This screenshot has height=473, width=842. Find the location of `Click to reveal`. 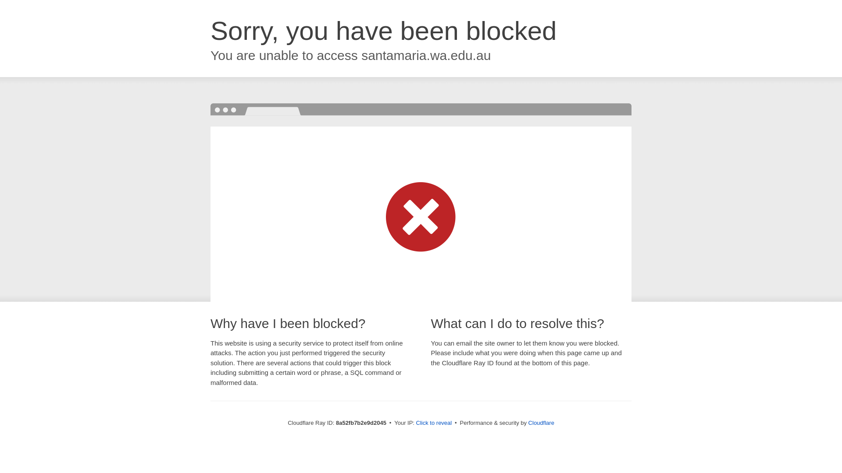

Click to reveal is located at coordinates (434, 423).